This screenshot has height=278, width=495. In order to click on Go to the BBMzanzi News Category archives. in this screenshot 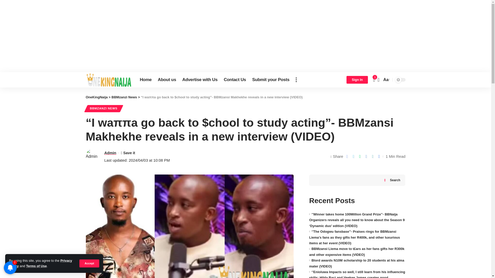, I will do `click(124, 97)`.